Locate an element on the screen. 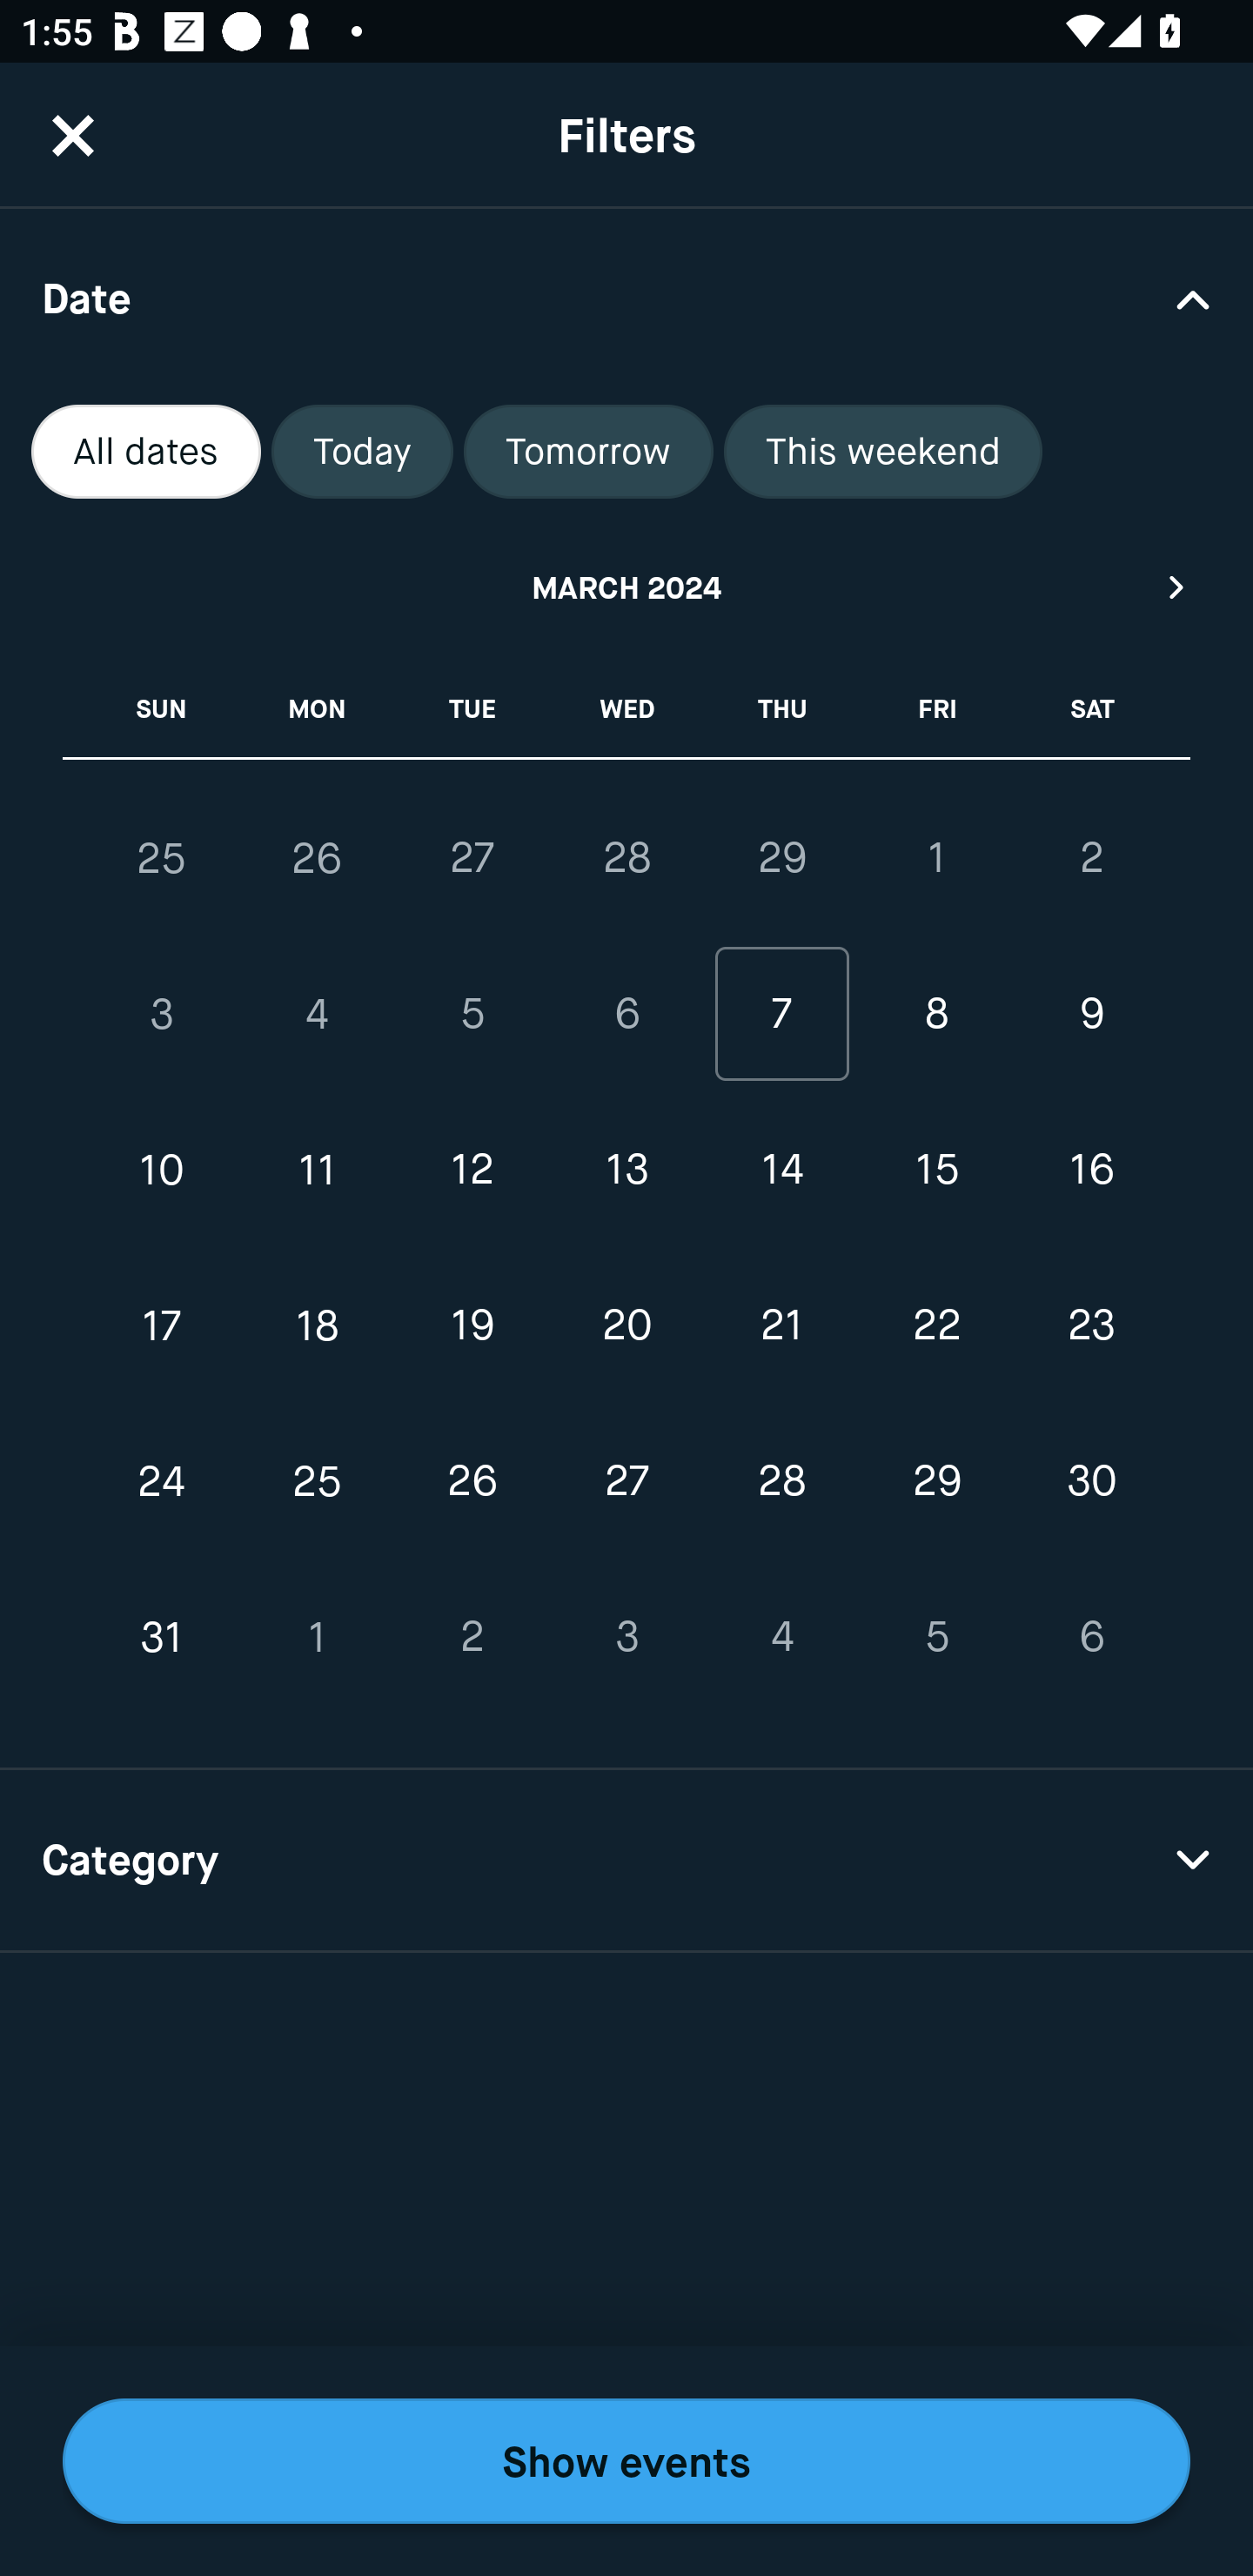 Image resolution: width=1253 pixels, height=2576 pixels. 14 is located at coordinates (781, 1170).